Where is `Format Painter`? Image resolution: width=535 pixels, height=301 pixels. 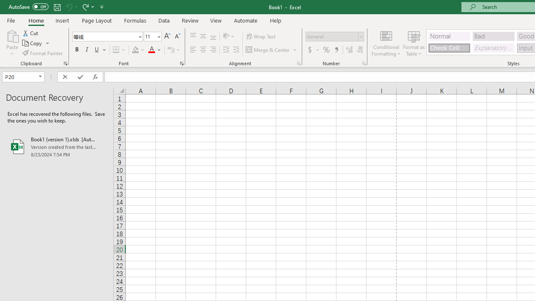
Format Painter is located at coordinates (43, 53).